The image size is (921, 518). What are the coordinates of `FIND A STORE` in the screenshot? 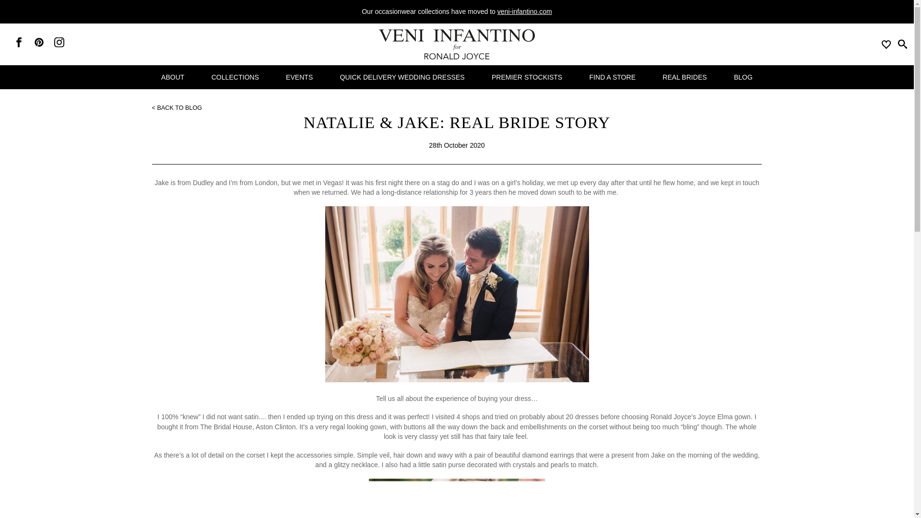 It's located at (612, 77).